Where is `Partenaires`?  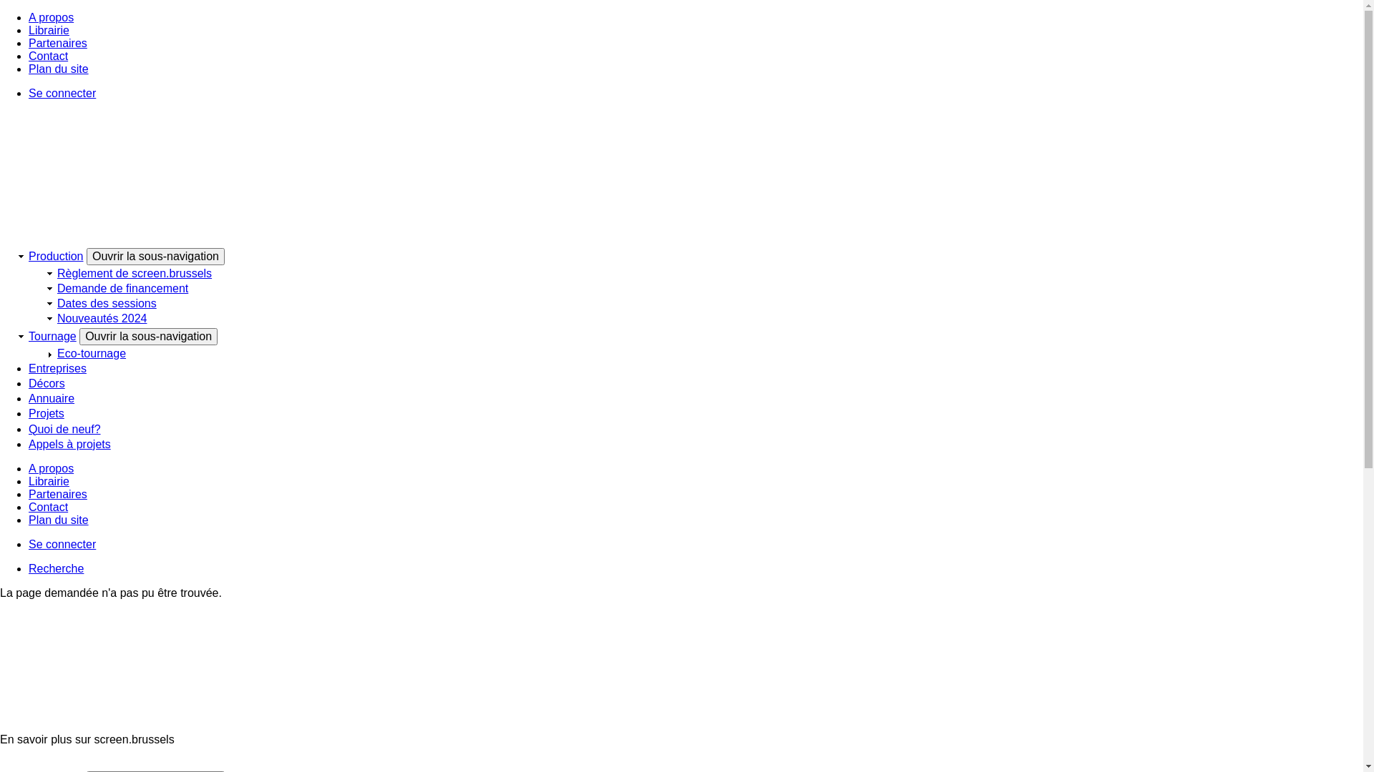 Partenaires is located at coordinates (58, 495).